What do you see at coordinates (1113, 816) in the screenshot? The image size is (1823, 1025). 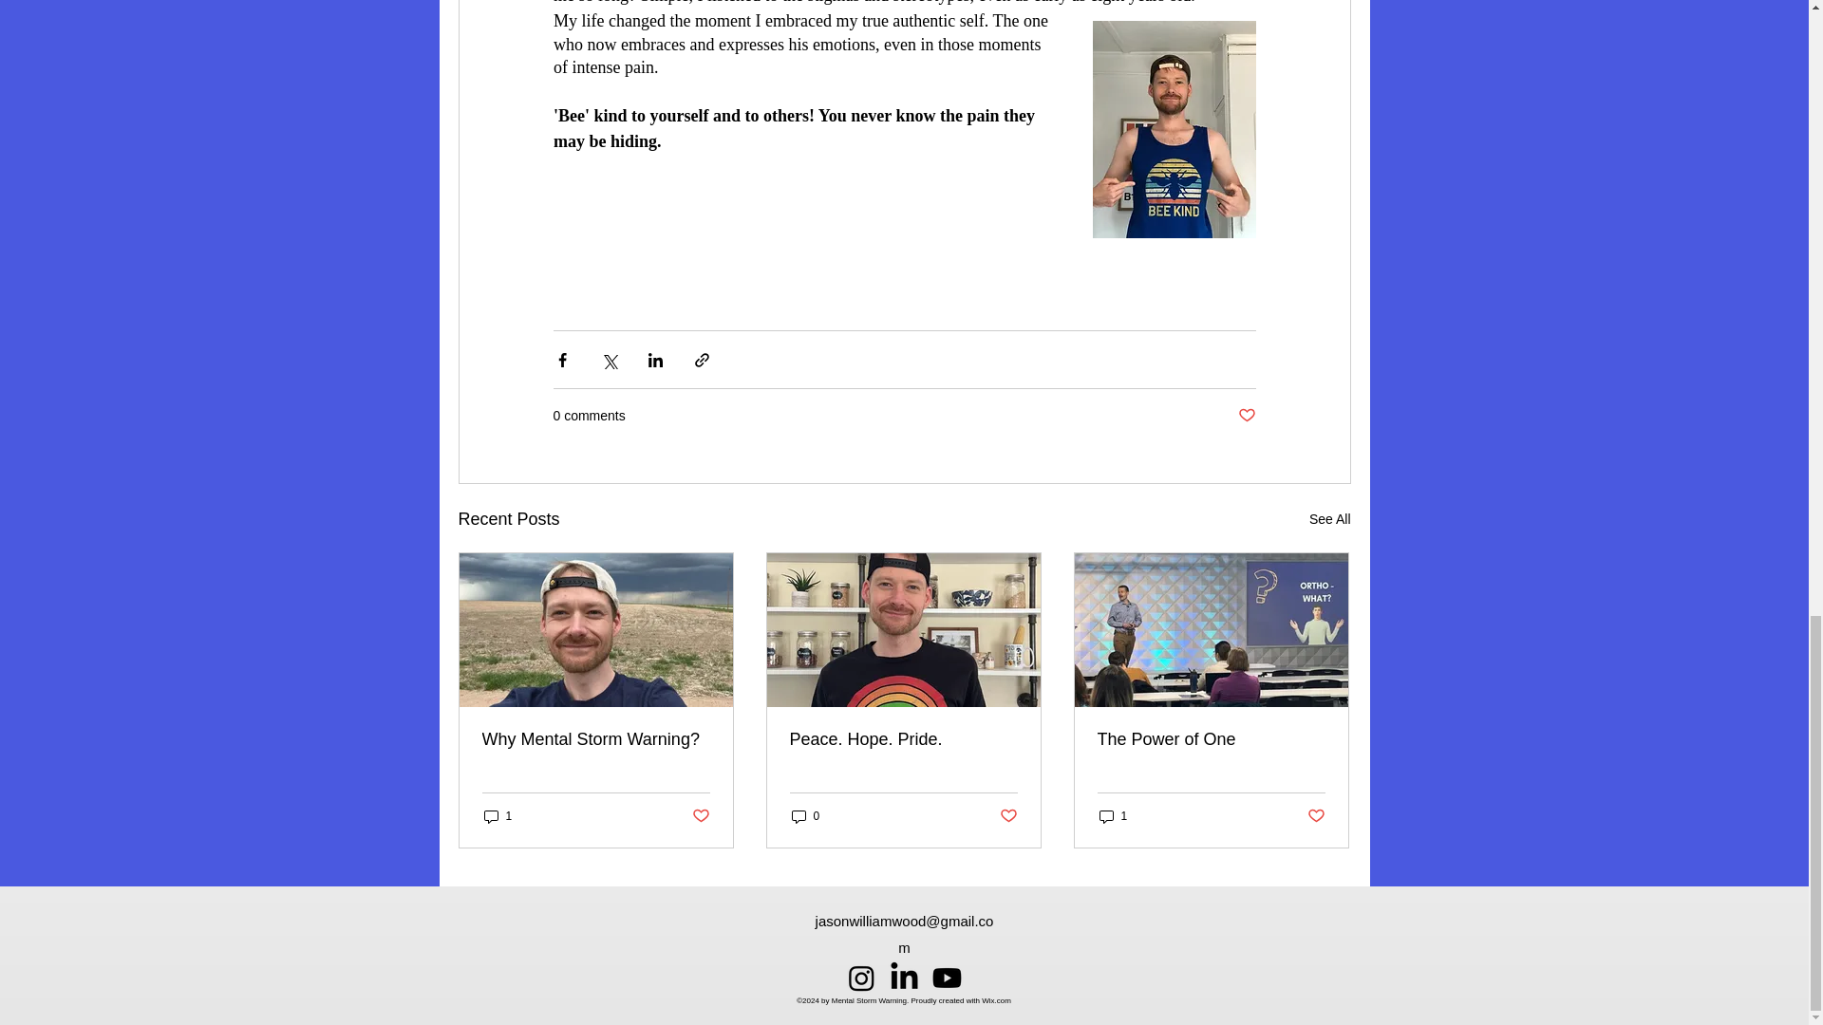 I see `1` at bounding box center [1113, 816].